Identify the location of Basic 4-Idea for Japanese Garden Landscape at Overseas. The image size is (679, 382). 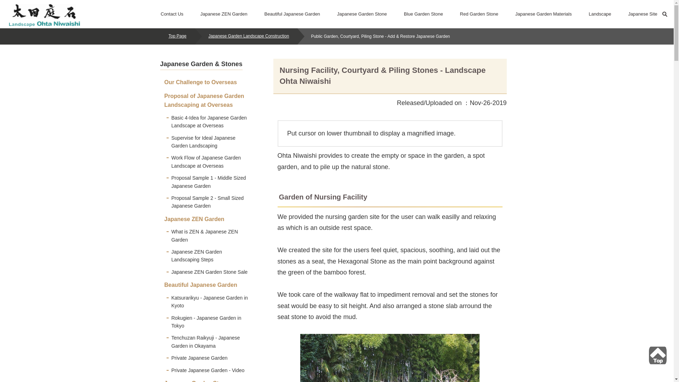
(206, 122).